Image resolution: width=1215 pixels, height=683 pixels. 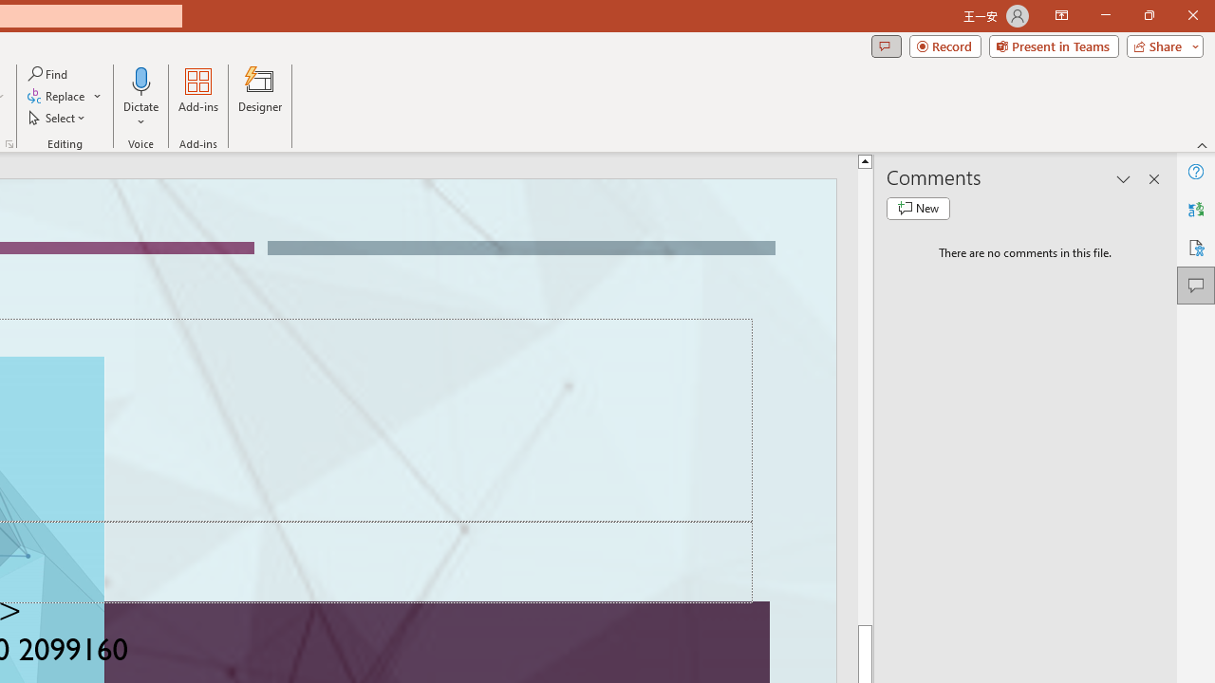 What do you see at coordinates (49, 74) in the screenshot?
I see `Find...` at bounding box center [49, 74].